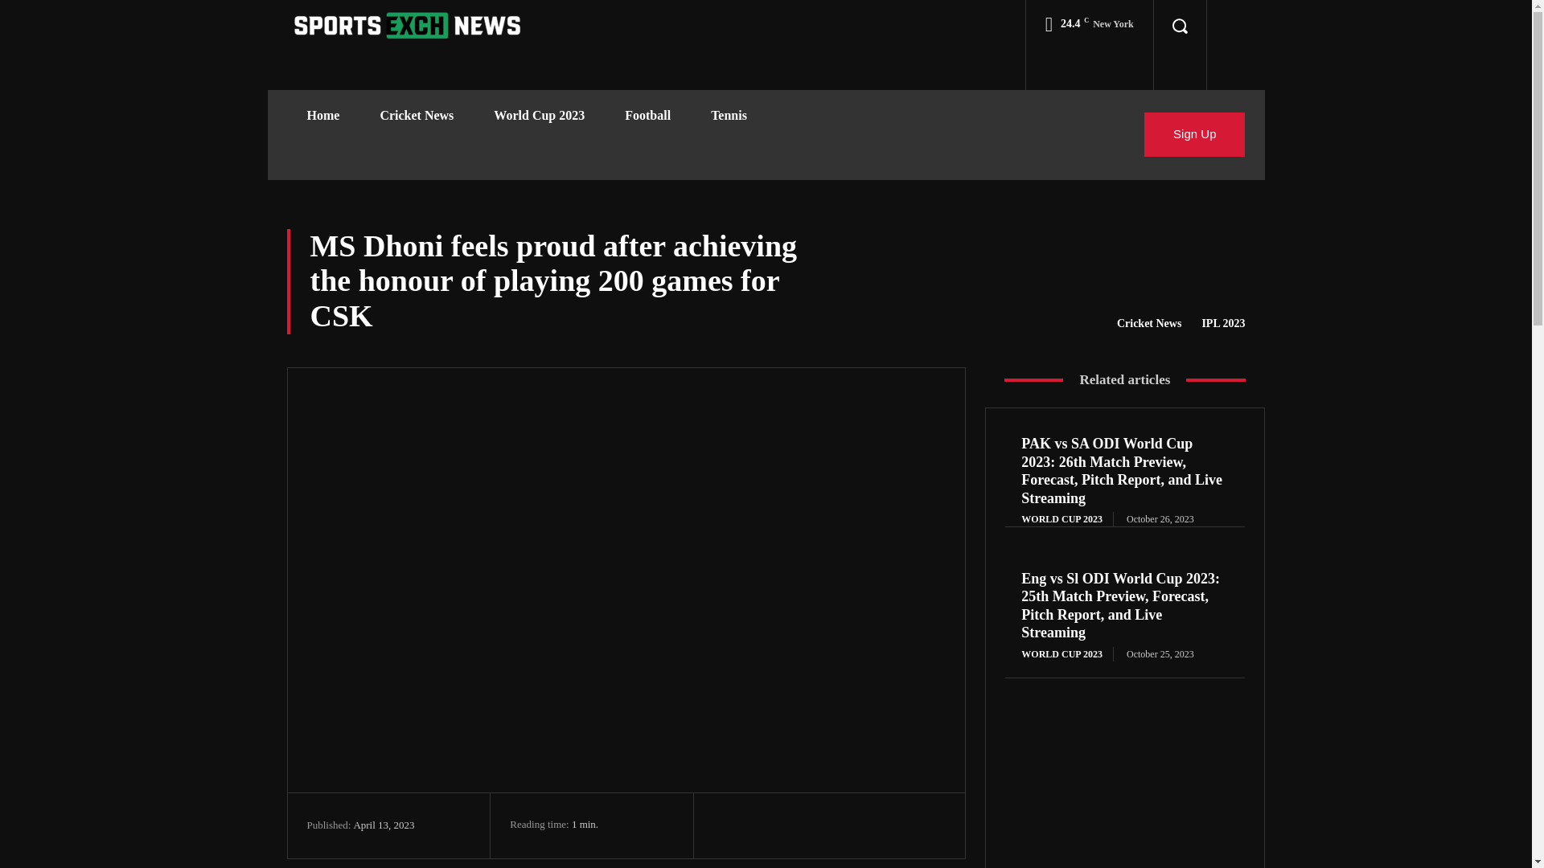 The image size is (1544, 868). Describe the element at coordinates (1222, 323) in the screenshot. I see `IPL 2023` at that location.